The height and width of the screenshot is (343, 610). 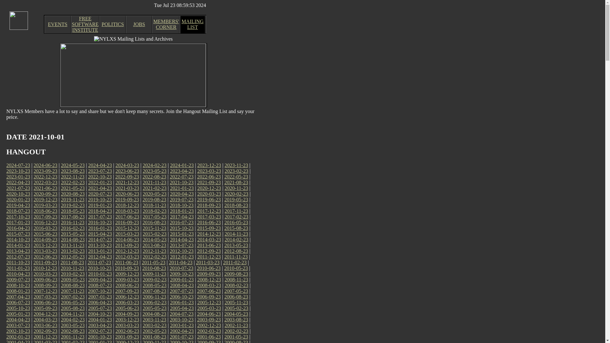 I want to click on 2021-12-23, so click(x=127, y=182).